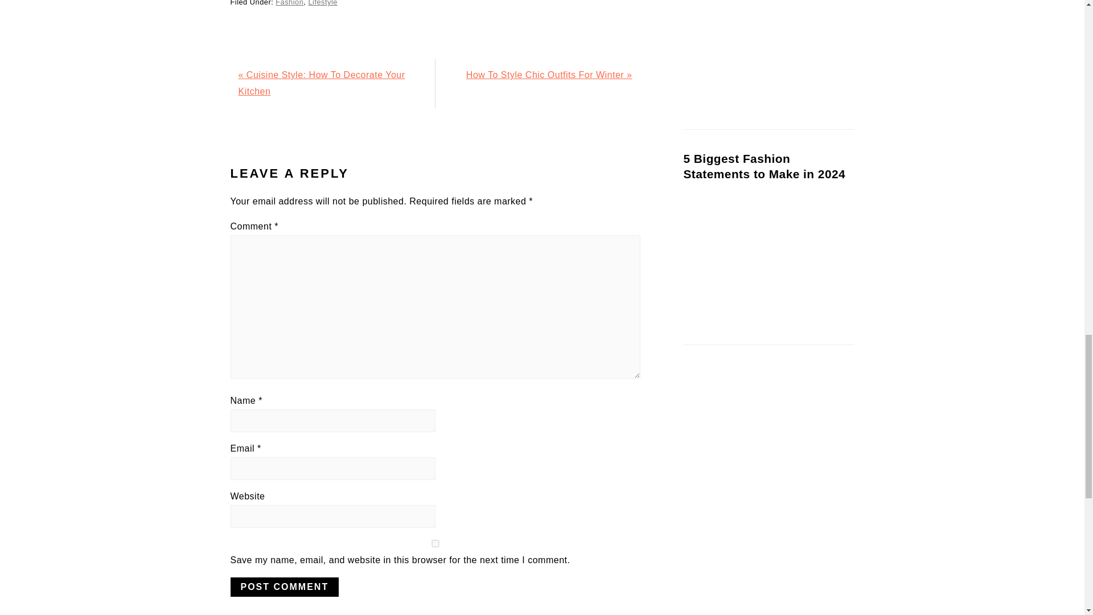 The image size is (1093, 615). What do you see at coordinates (284, 587) in the screenshot?
I see `Post Comment` at bounding box center [284, 587].